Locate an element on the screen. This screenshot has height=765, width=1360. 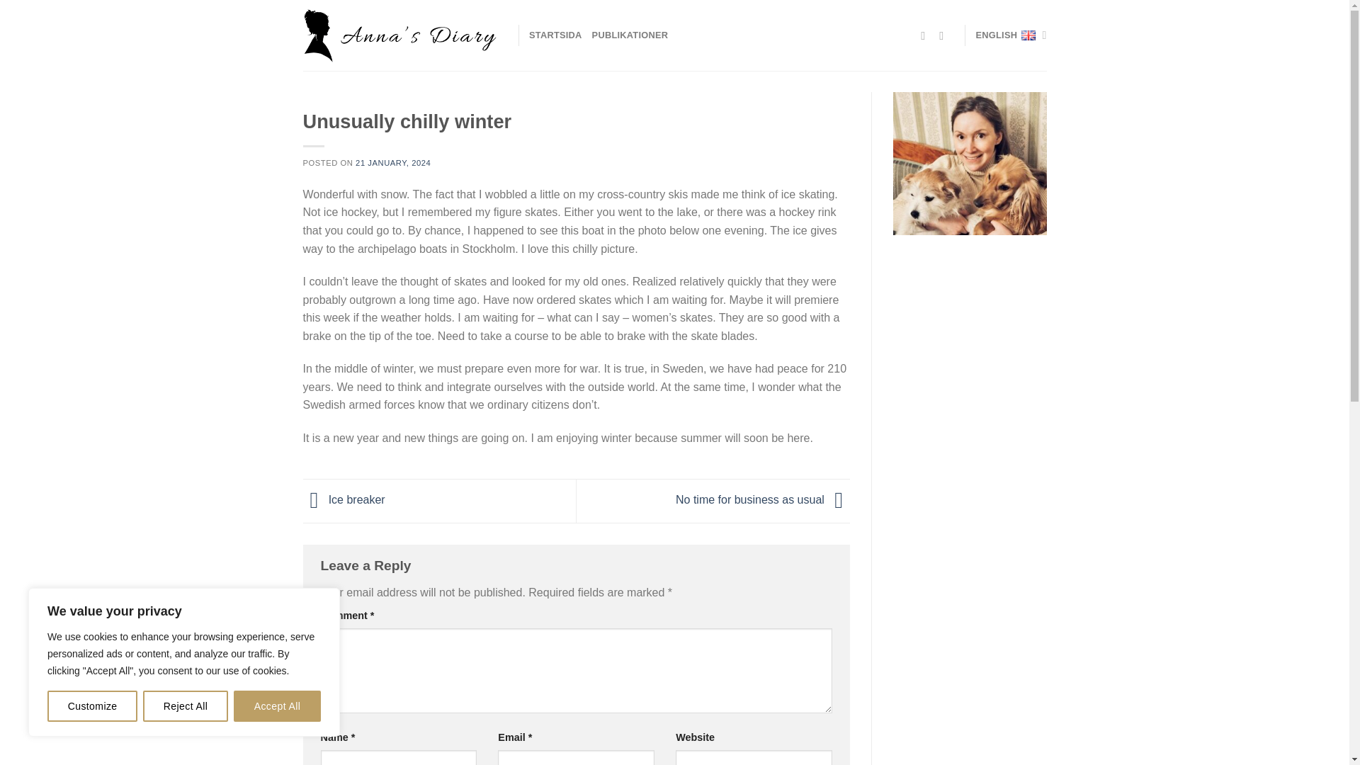
STARTSIDA is located at coordinates (555, 35).